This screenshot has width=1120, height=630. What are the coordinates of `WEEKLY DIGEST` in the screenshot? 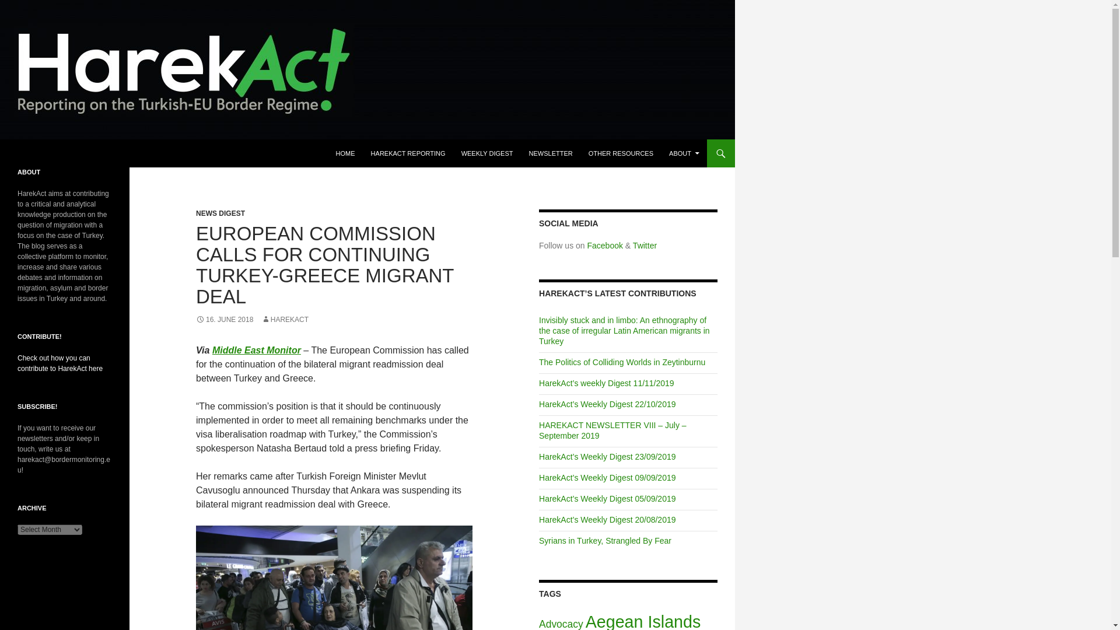 It's located at (488, 153).